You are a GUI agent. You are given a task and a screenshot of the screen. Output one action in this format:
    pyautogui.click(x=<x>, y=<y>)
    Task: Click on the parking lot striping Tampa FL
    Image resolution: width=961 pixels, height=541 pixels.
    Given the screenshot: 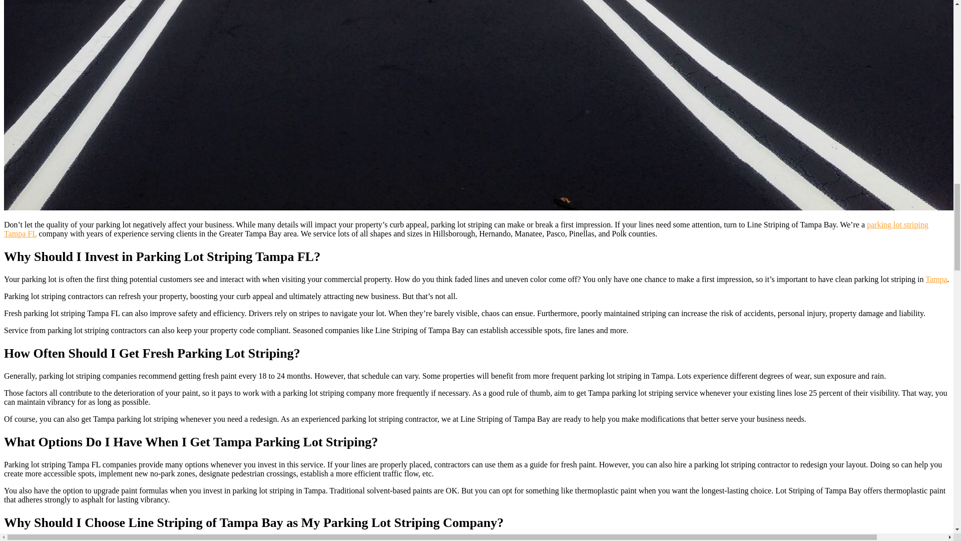 What is the action you would take?
    pyautogui.click(x=465, y=229)
    